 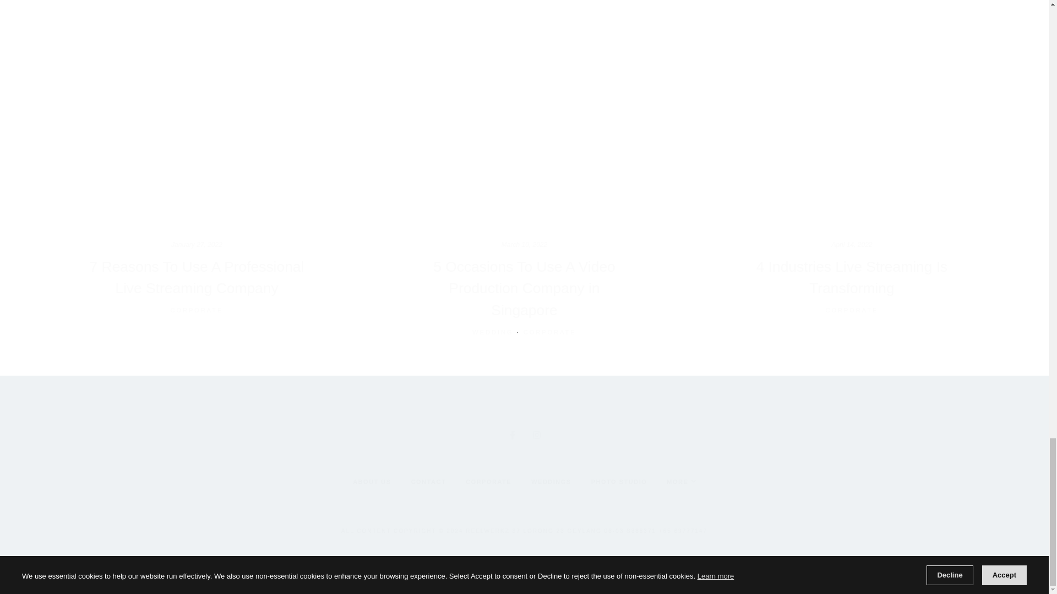 I want to click on WEDDING, so click(x=492, y=332).